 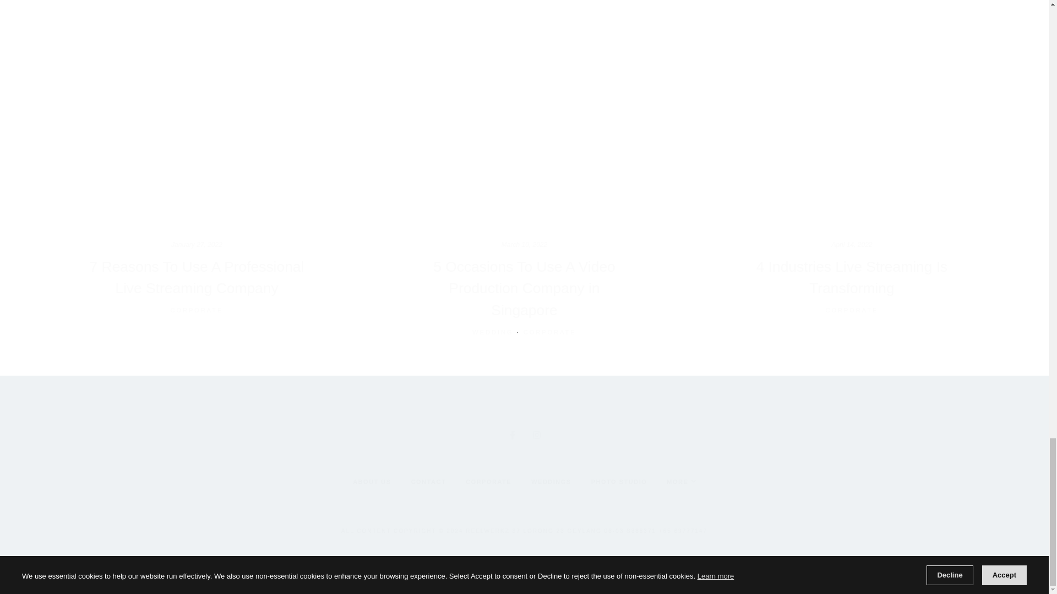 I want to click on WEDDING, so click(x=492, y=332).